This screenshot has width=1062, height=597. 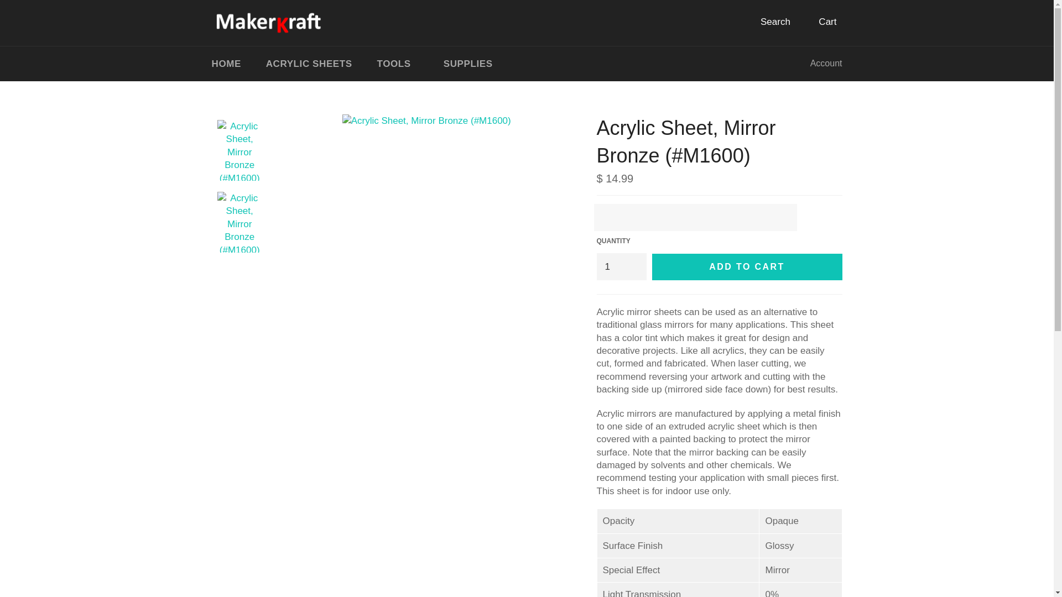 I want to click on 1, so click(x=621, y=266).